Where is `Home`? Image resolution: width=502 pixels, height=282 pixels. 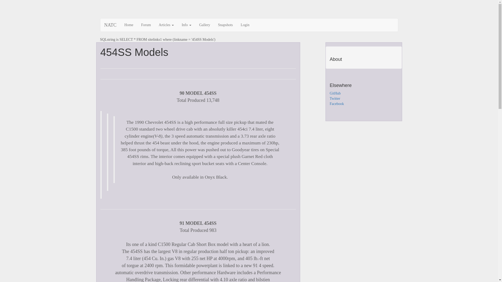
Home is located at coordinates (129, 25).